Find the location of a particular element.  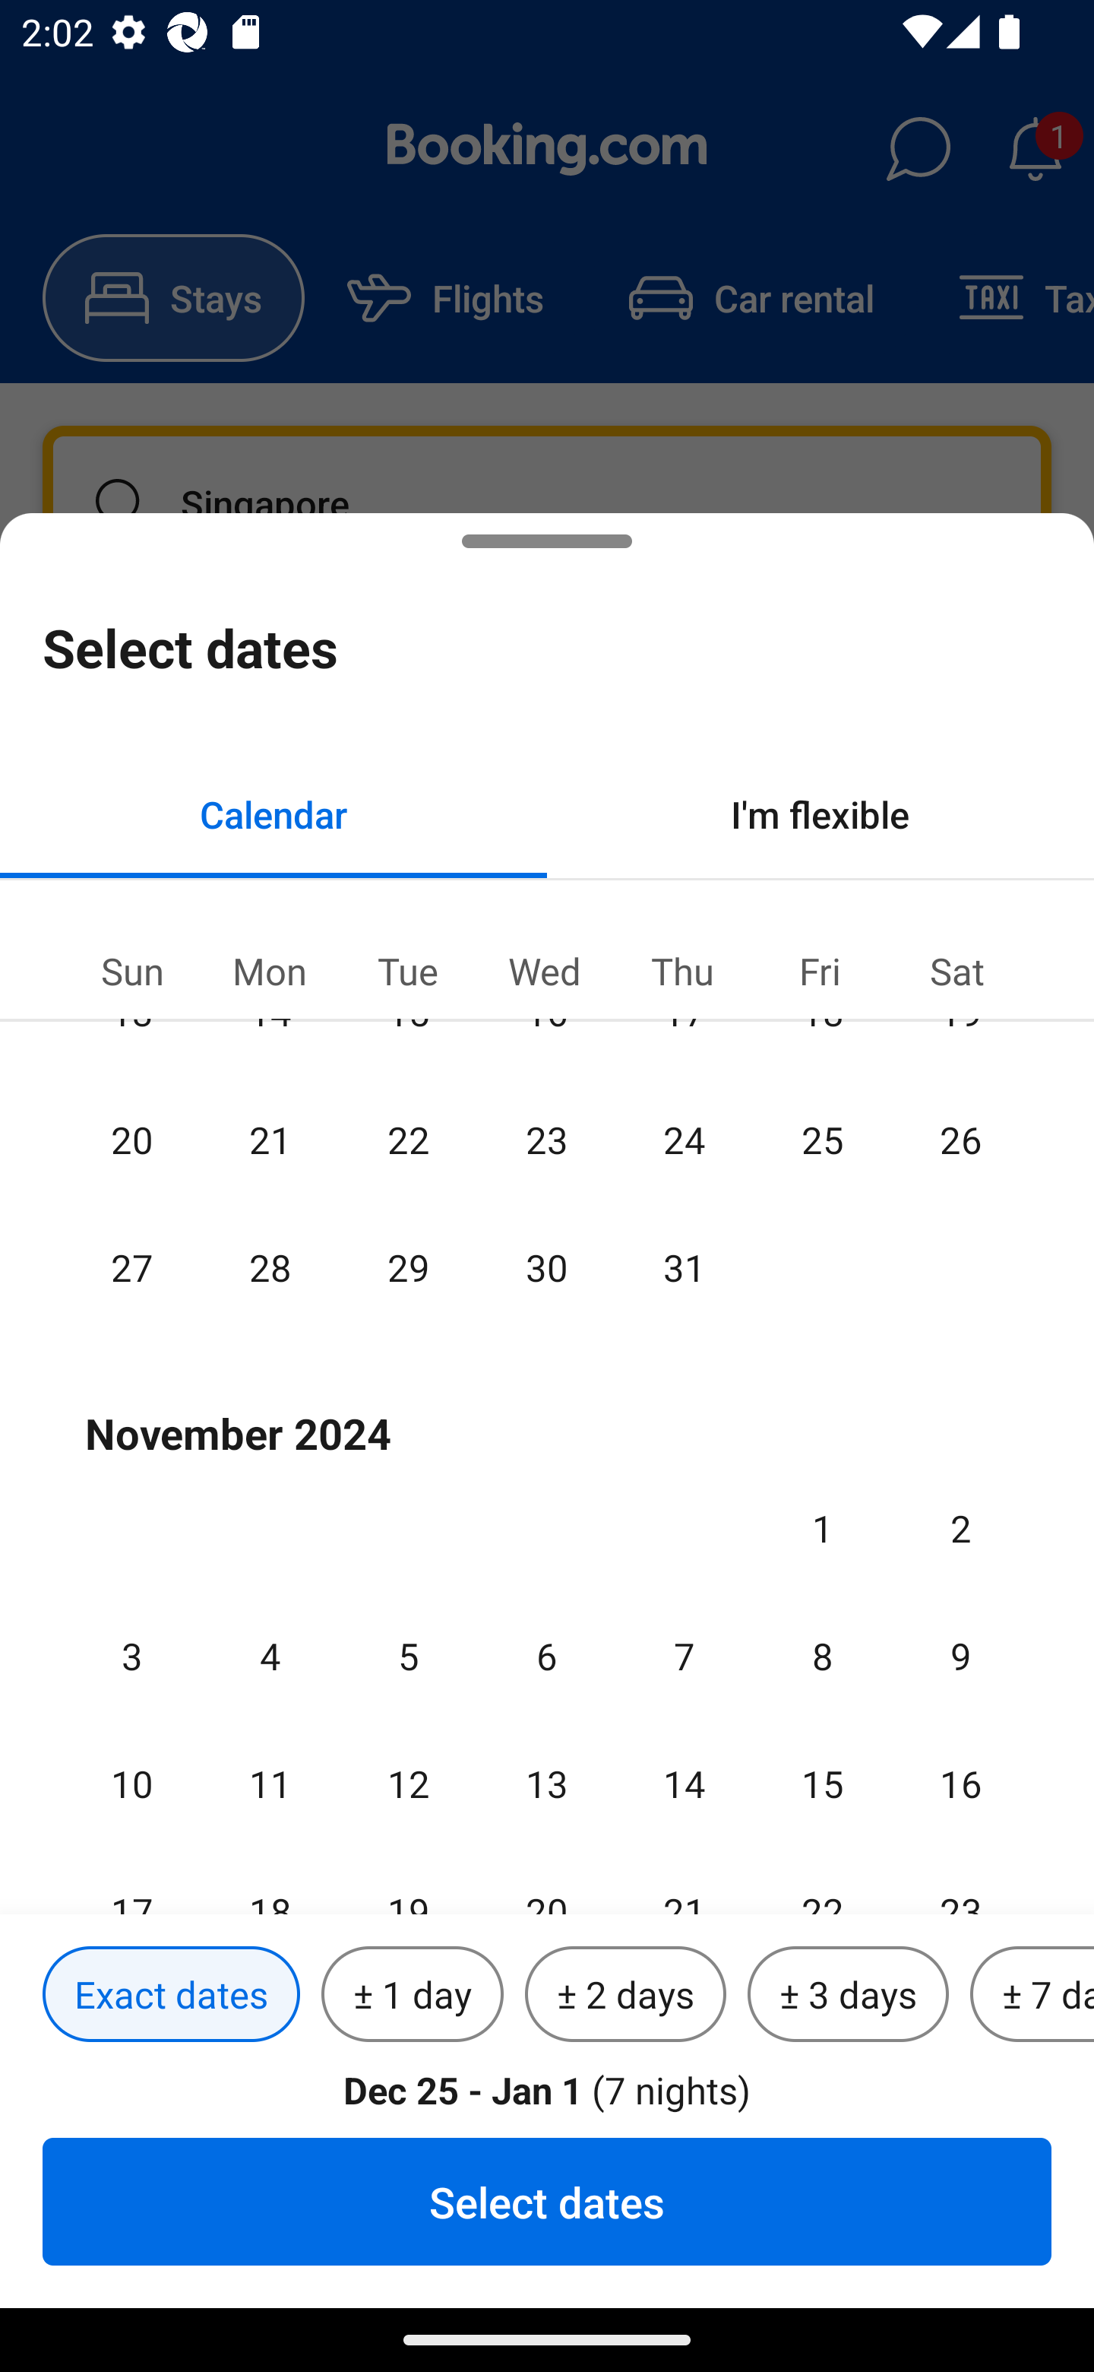

Select dates is located at coordinates (547, 2201).